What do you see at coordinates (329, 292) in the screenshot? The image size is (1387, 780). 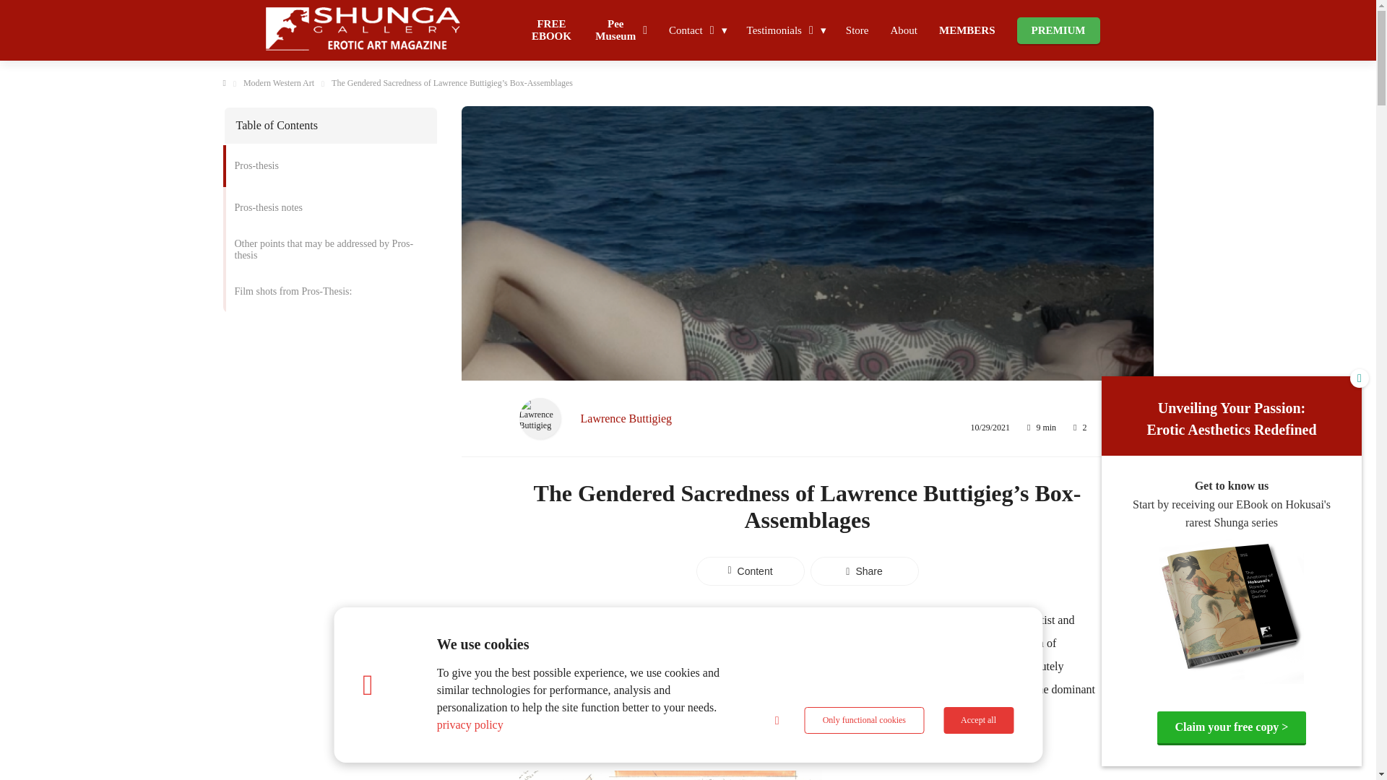 I see `Film shots from Pros-Thesis:` at bounding box center [329, 292].